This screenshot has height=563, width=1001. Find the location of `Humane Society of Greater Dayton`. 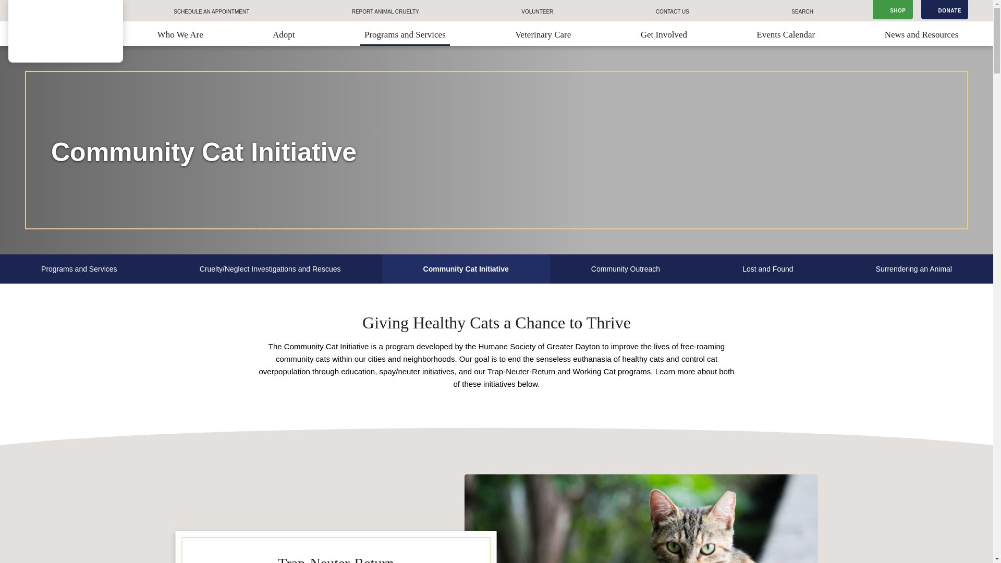

Humane Society of Greater Dayton is located at coordinates (66, 31).